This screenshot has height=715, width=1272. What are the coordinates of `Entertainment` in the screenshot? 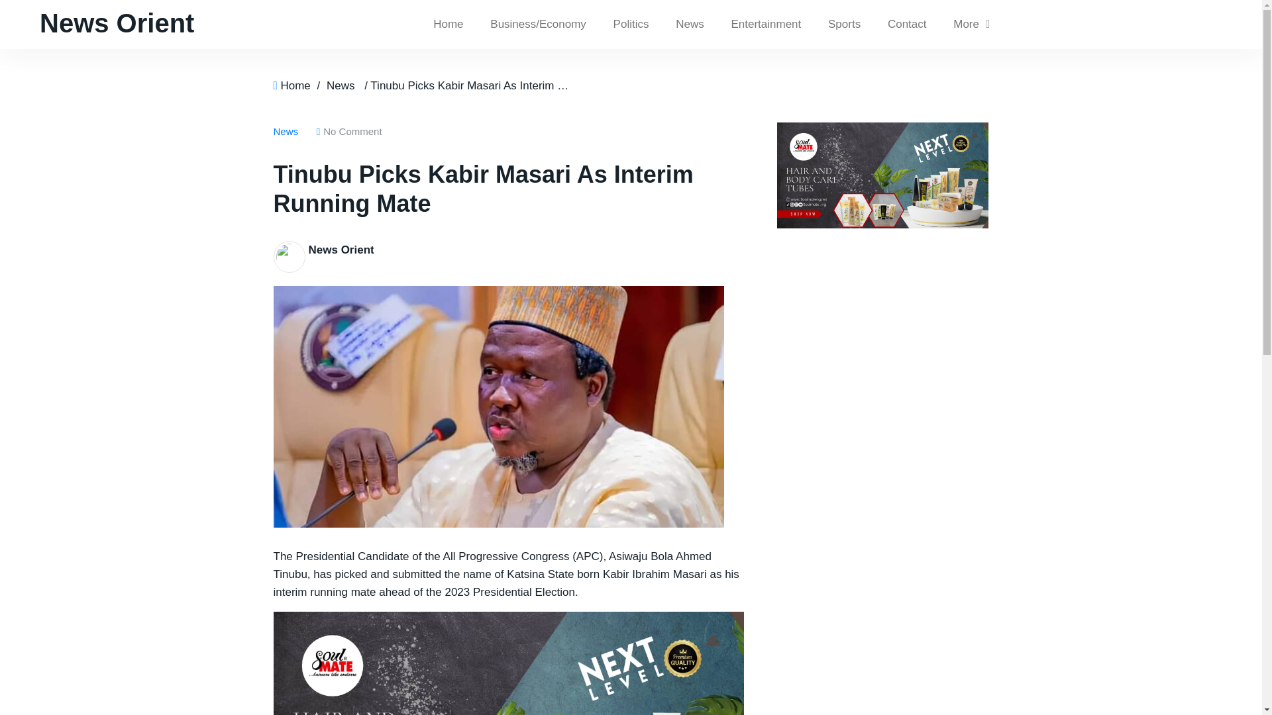 It's located at (765, 24).